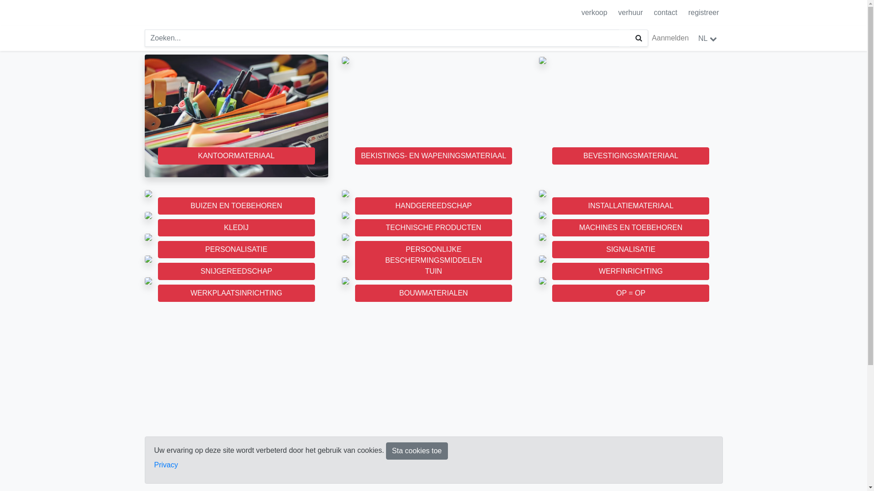  I want to click on WERFINRICHTING, so click(543, 259).